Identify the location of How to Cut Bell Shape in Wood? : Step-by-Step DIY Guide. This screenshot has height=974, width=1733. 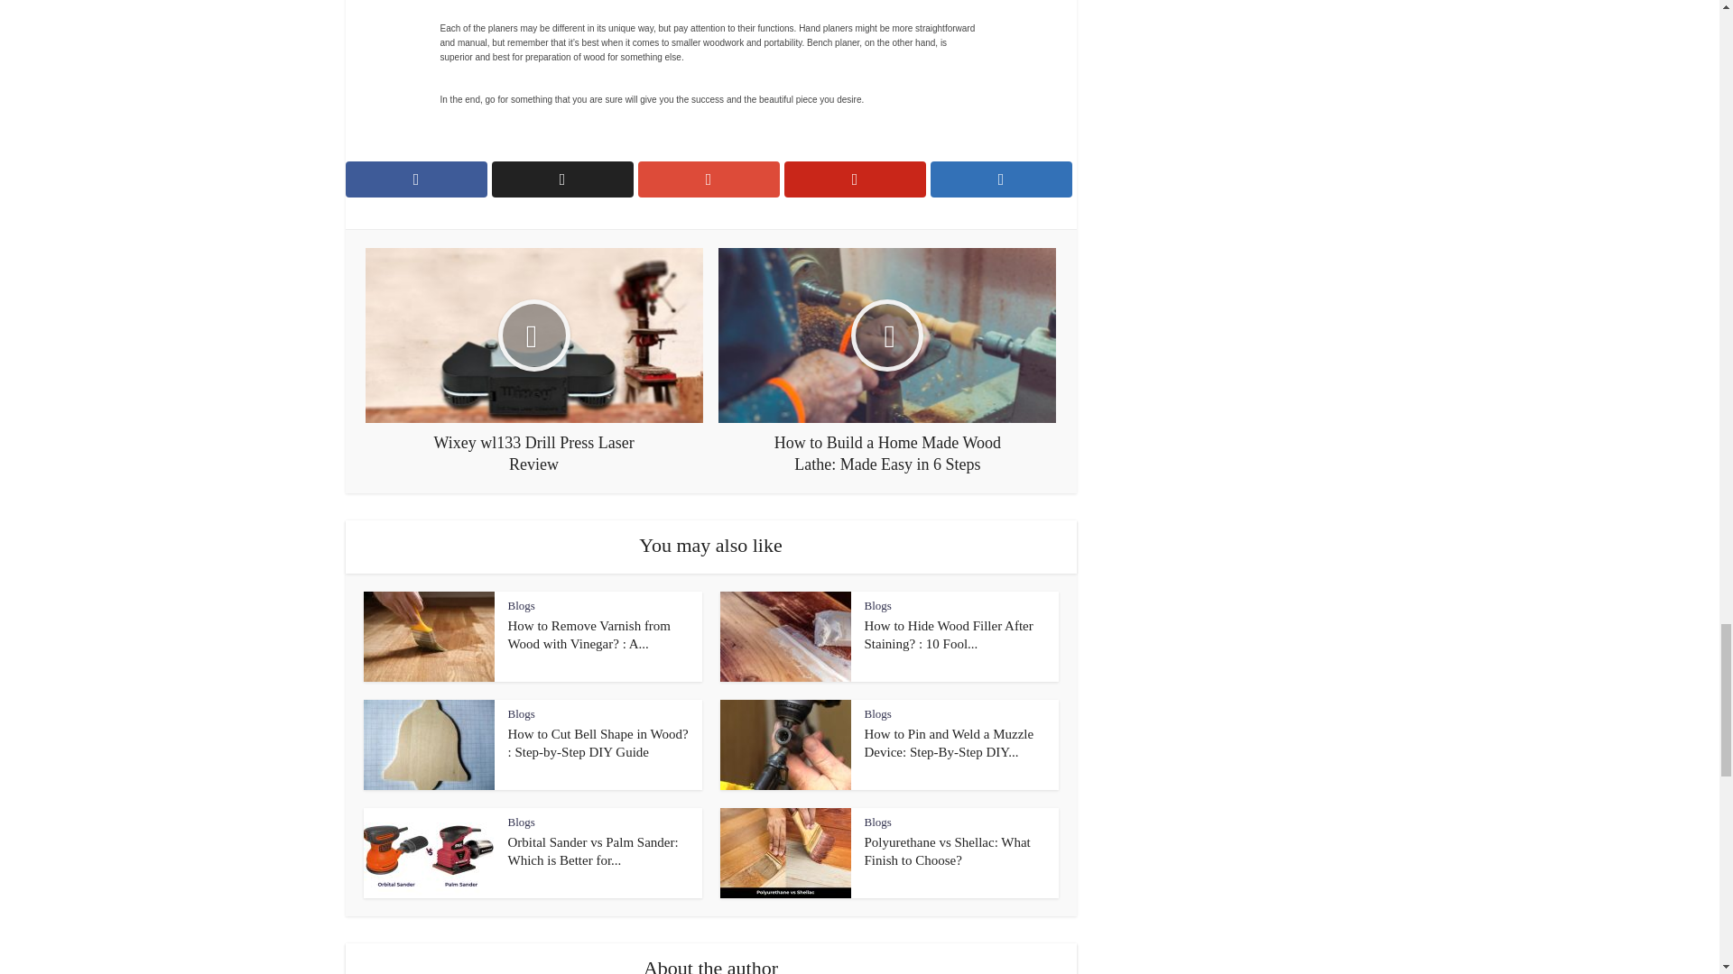
(598, 743).